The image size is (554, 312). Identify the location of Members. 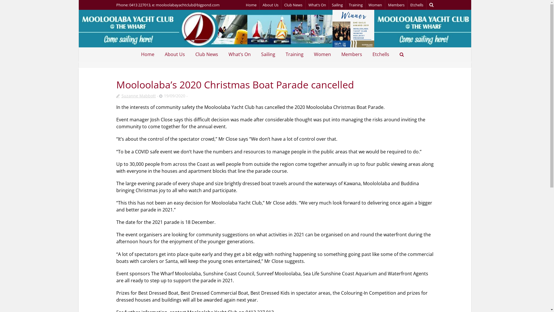
(396, 5).